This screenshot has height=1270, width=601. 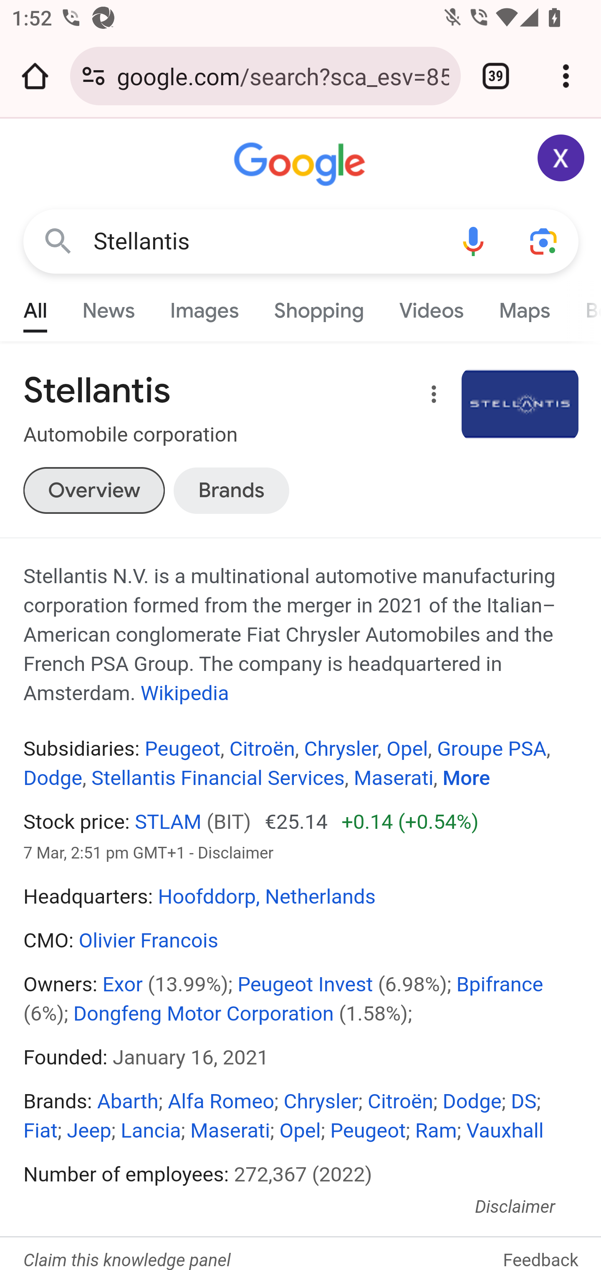 I want to click on Google, so click(x=301, y=165).